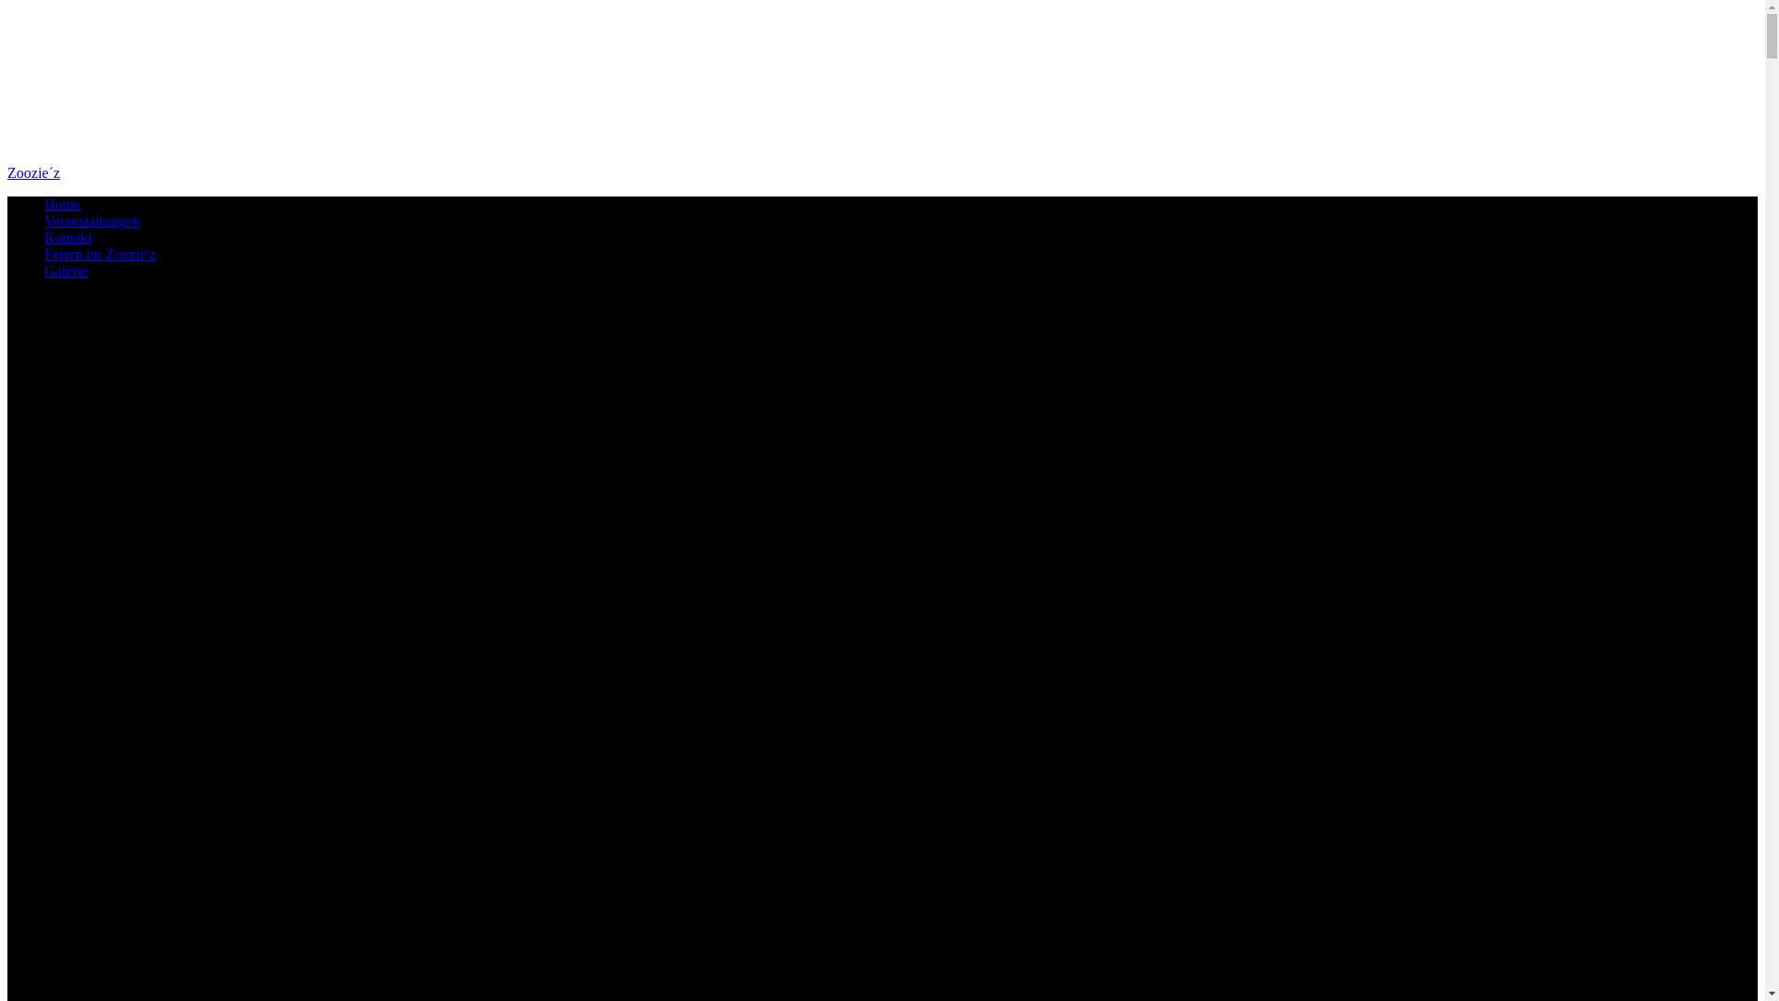 This screenshot has width=1779, height=1001. What do you see at coordinates (69, 237) in the screenshot?
I see `Kontakt` at bounding box center [69, 237].